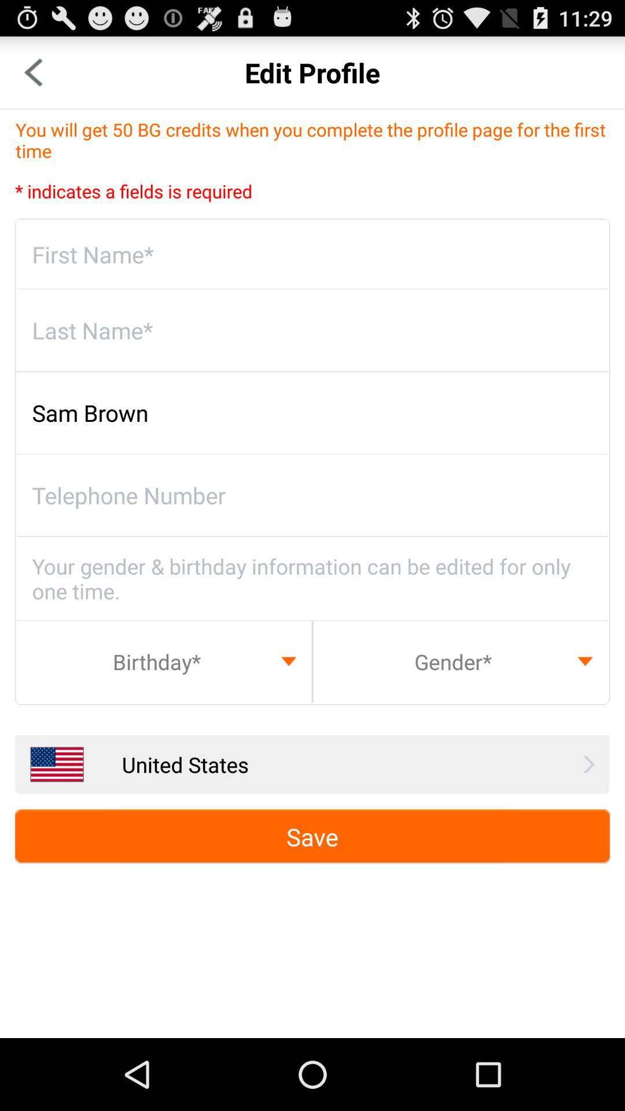 The image size is (625, 1111). Describe the element at coordinates (312, 330) in the screenshot. I see `write last name` at that location.